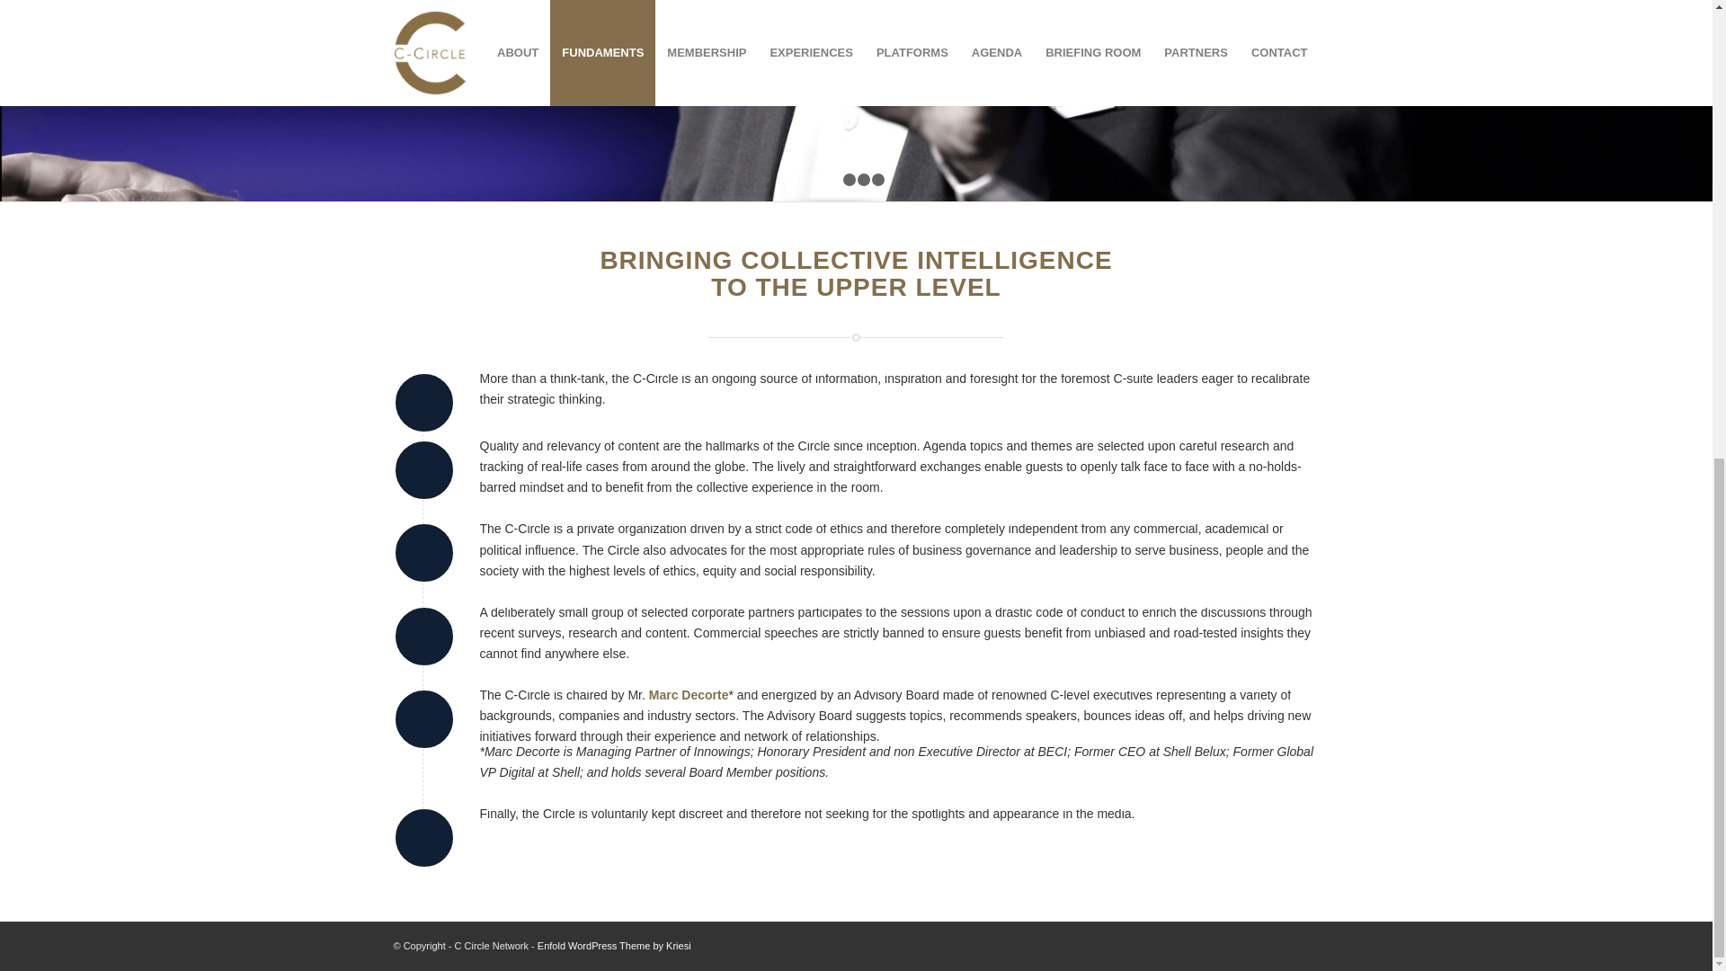 The image size is (1726, 971). What do you see at coordinates (877, 180) in the screenshot?
I see `4` at bounding box center [877, 180].